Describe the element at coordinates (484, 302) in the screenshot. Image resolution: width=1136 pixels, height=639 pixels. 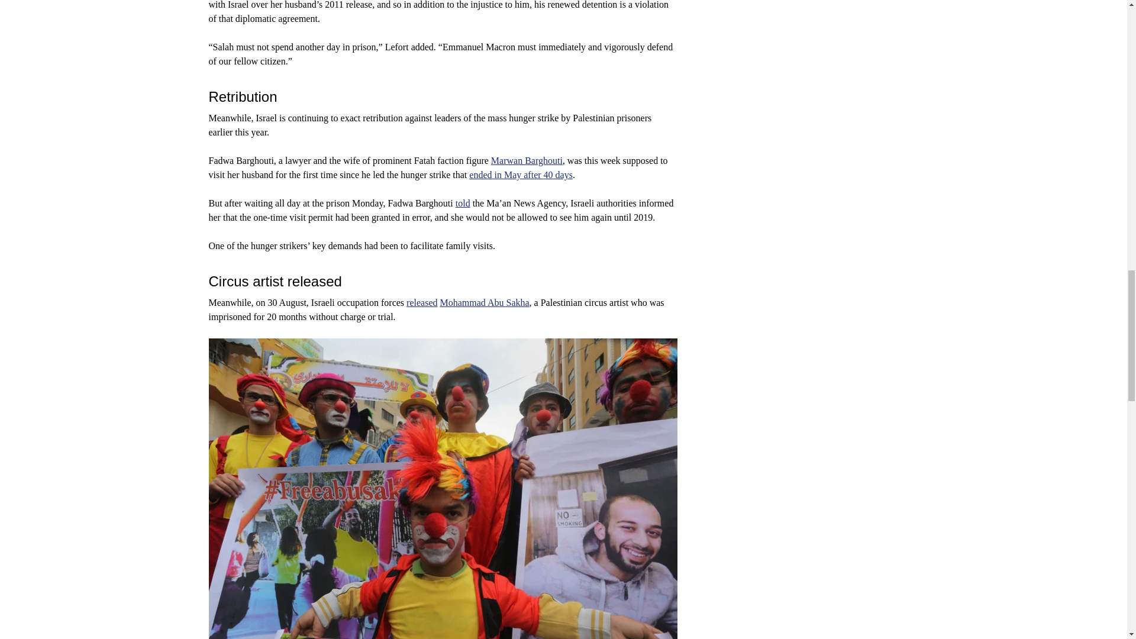
I see `Mohammad Abu Sakha` at that location.